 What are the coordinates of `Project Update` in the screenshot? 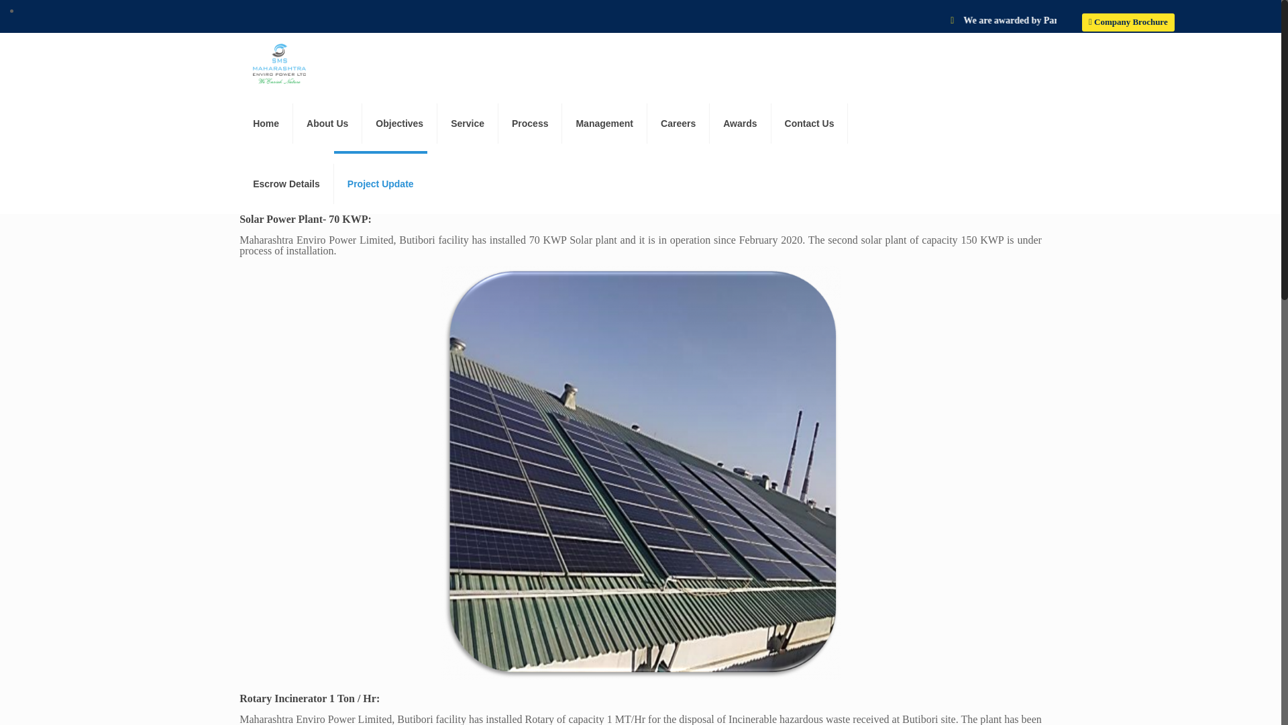 It's located at (380, 183).